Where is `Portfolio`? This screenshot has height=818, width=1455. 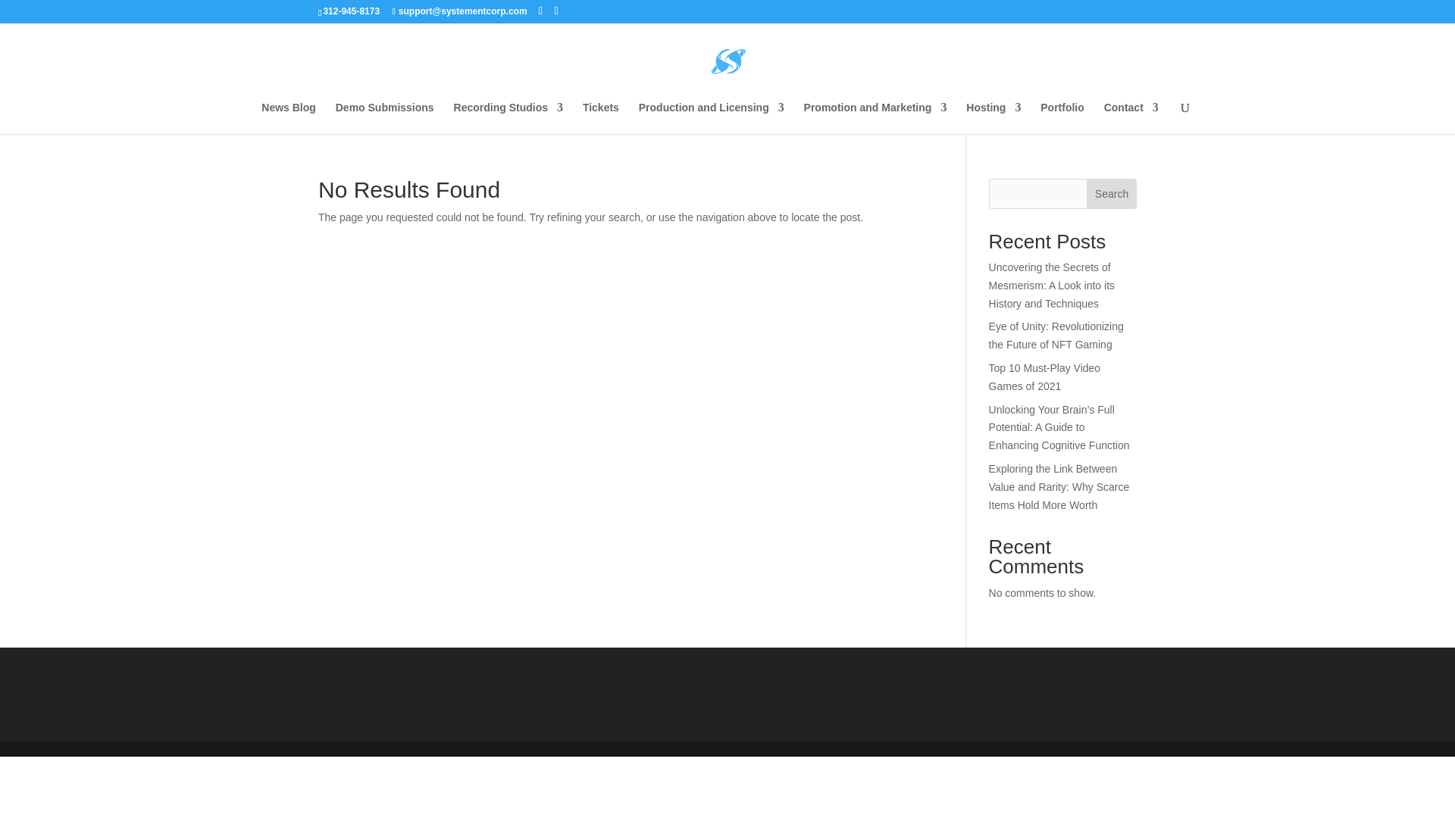
Portfolio is located at coordinates (1062, 118).